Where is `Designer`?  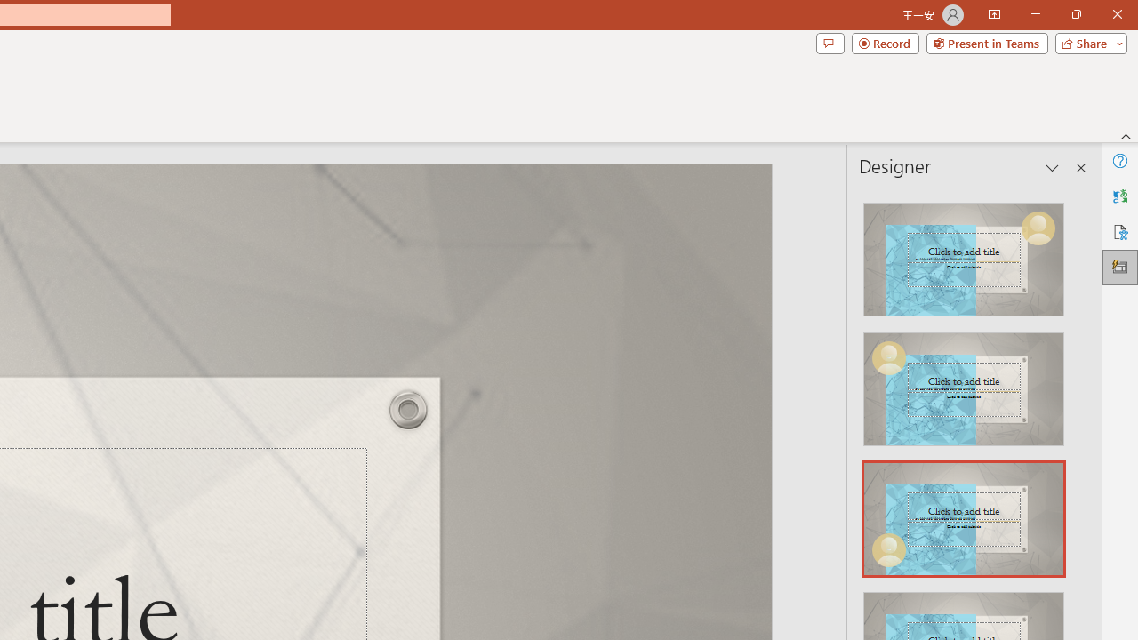 Designer is located at coordinates (1120, 267).